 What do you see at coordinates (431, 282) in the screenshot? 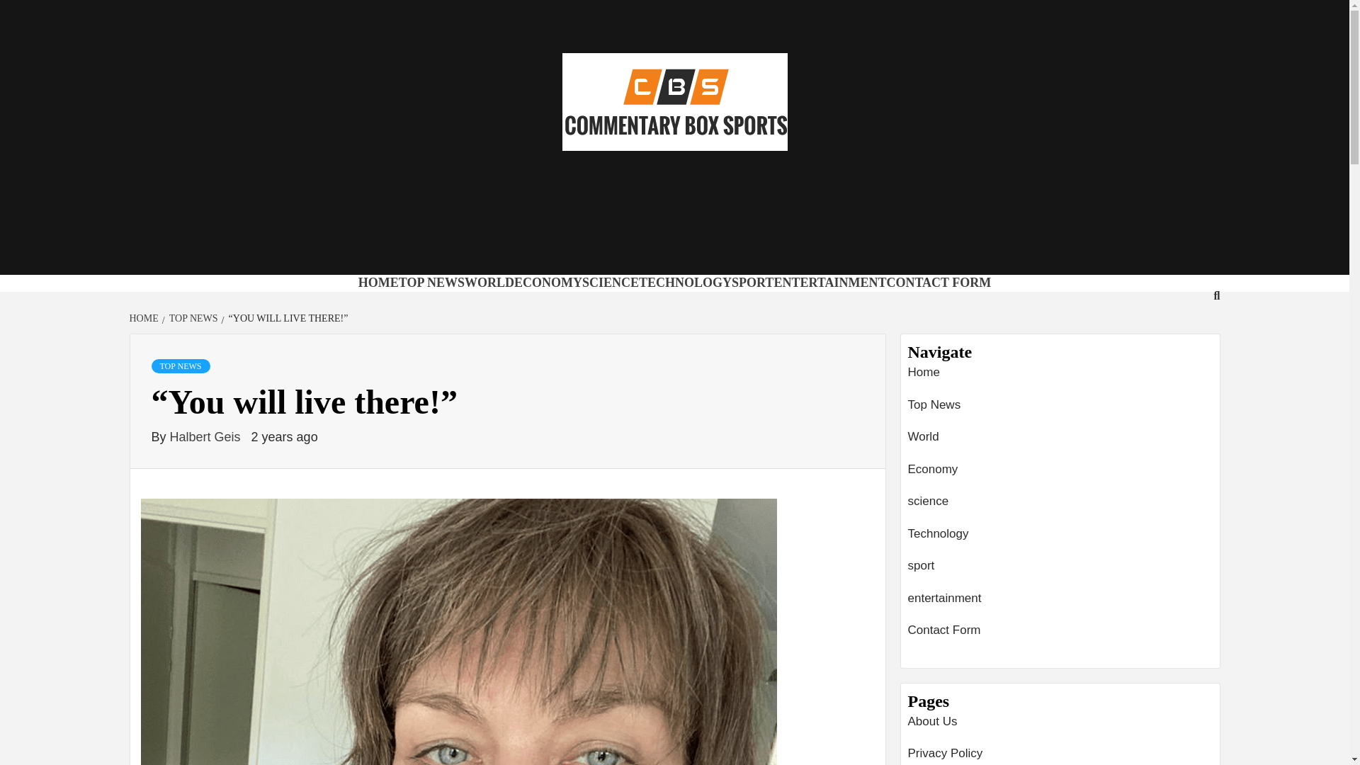
I see `TOP NEWS` at bounding box center [431, 282].